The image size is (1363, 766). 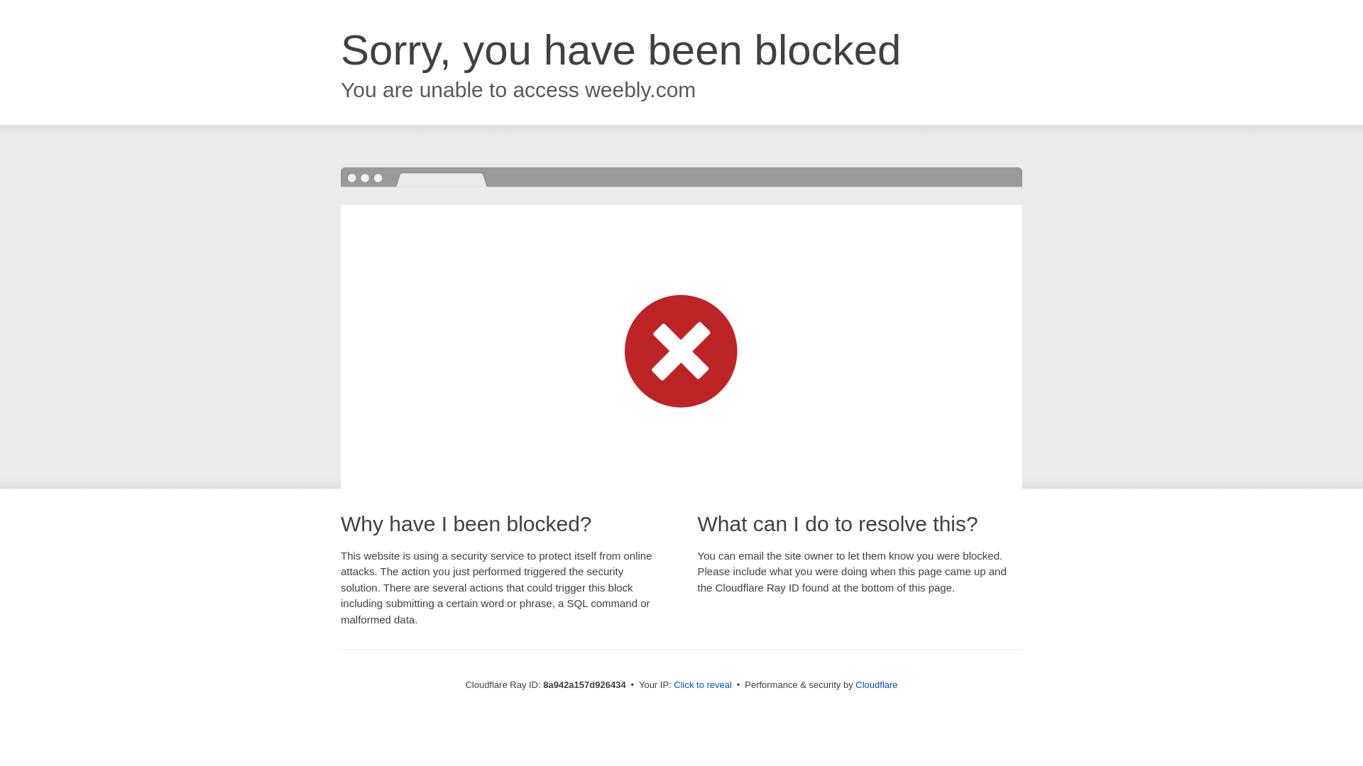 What do you see at coordinates (703, 685) in the screenshot?
I see `Click to reveal` at bounding box center [703, 685].